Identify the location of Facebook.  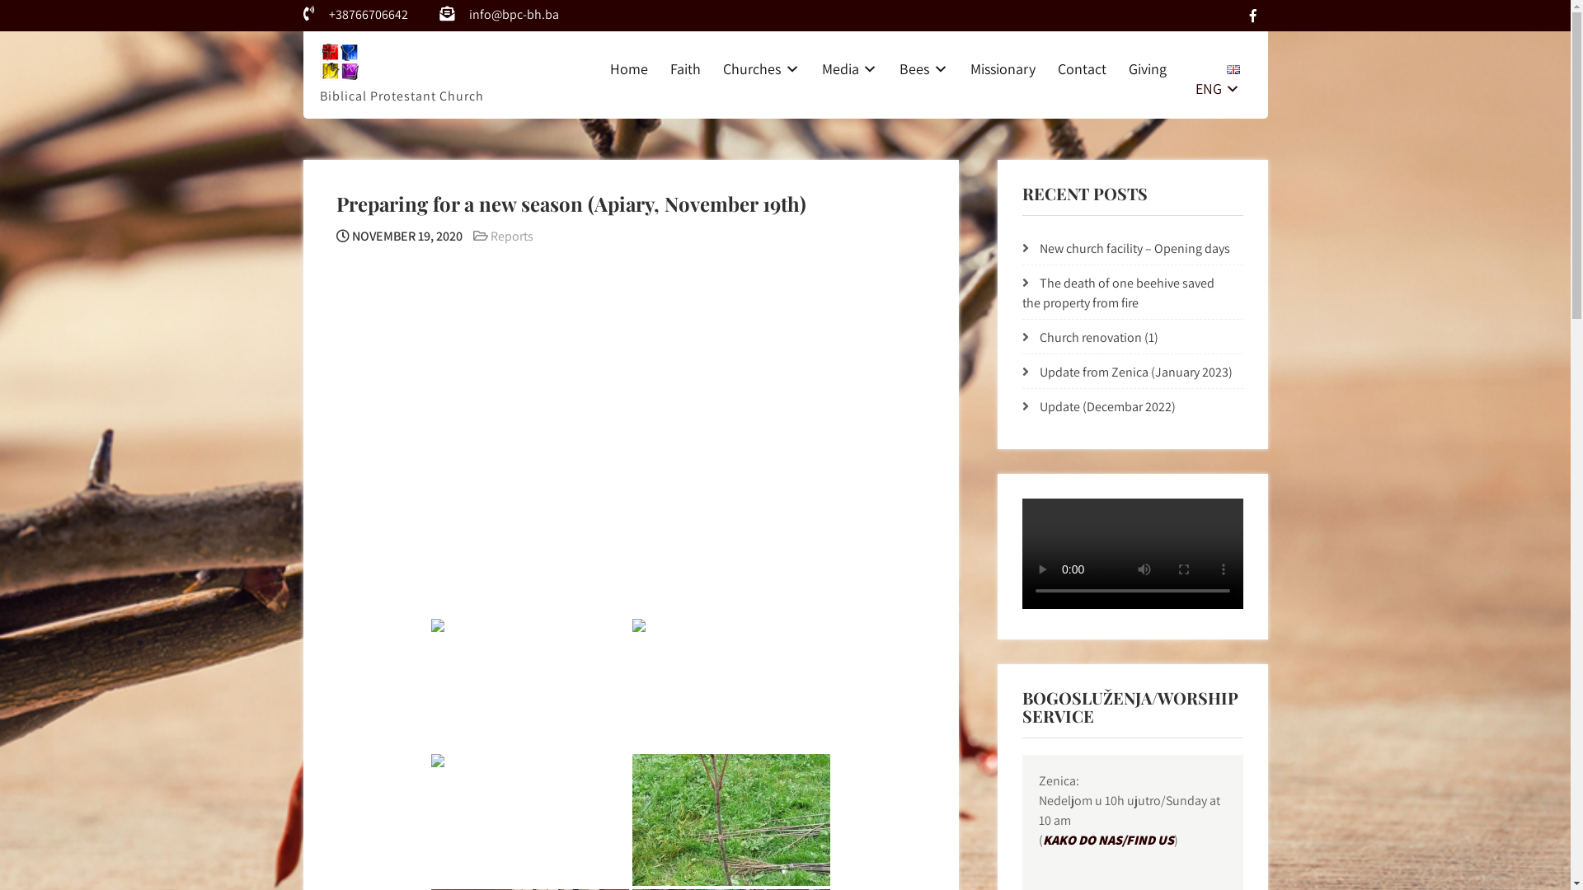
(1252, 16).